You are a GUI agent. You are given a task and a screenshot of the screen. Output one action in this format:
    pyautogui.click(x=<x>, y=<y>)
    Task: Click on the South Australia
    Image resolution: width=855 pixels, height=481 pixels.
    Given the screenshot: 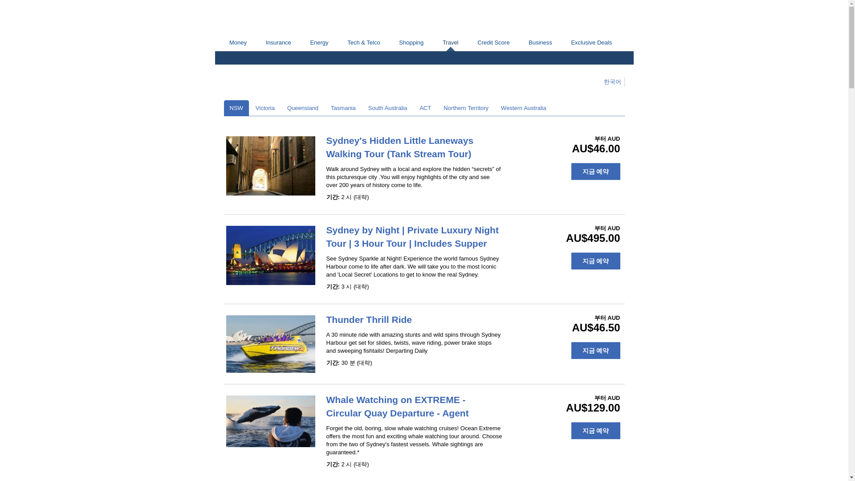 What is the action you would take?
    pyautogui.click(x=387, y=108)
    